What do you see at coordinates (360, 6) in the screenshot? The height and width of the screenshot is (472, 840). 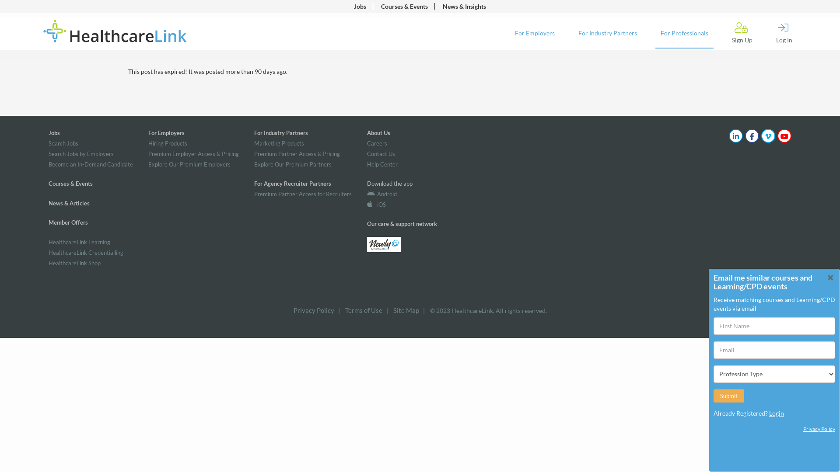 I see `Jobs` at bounding box center [360, 6].